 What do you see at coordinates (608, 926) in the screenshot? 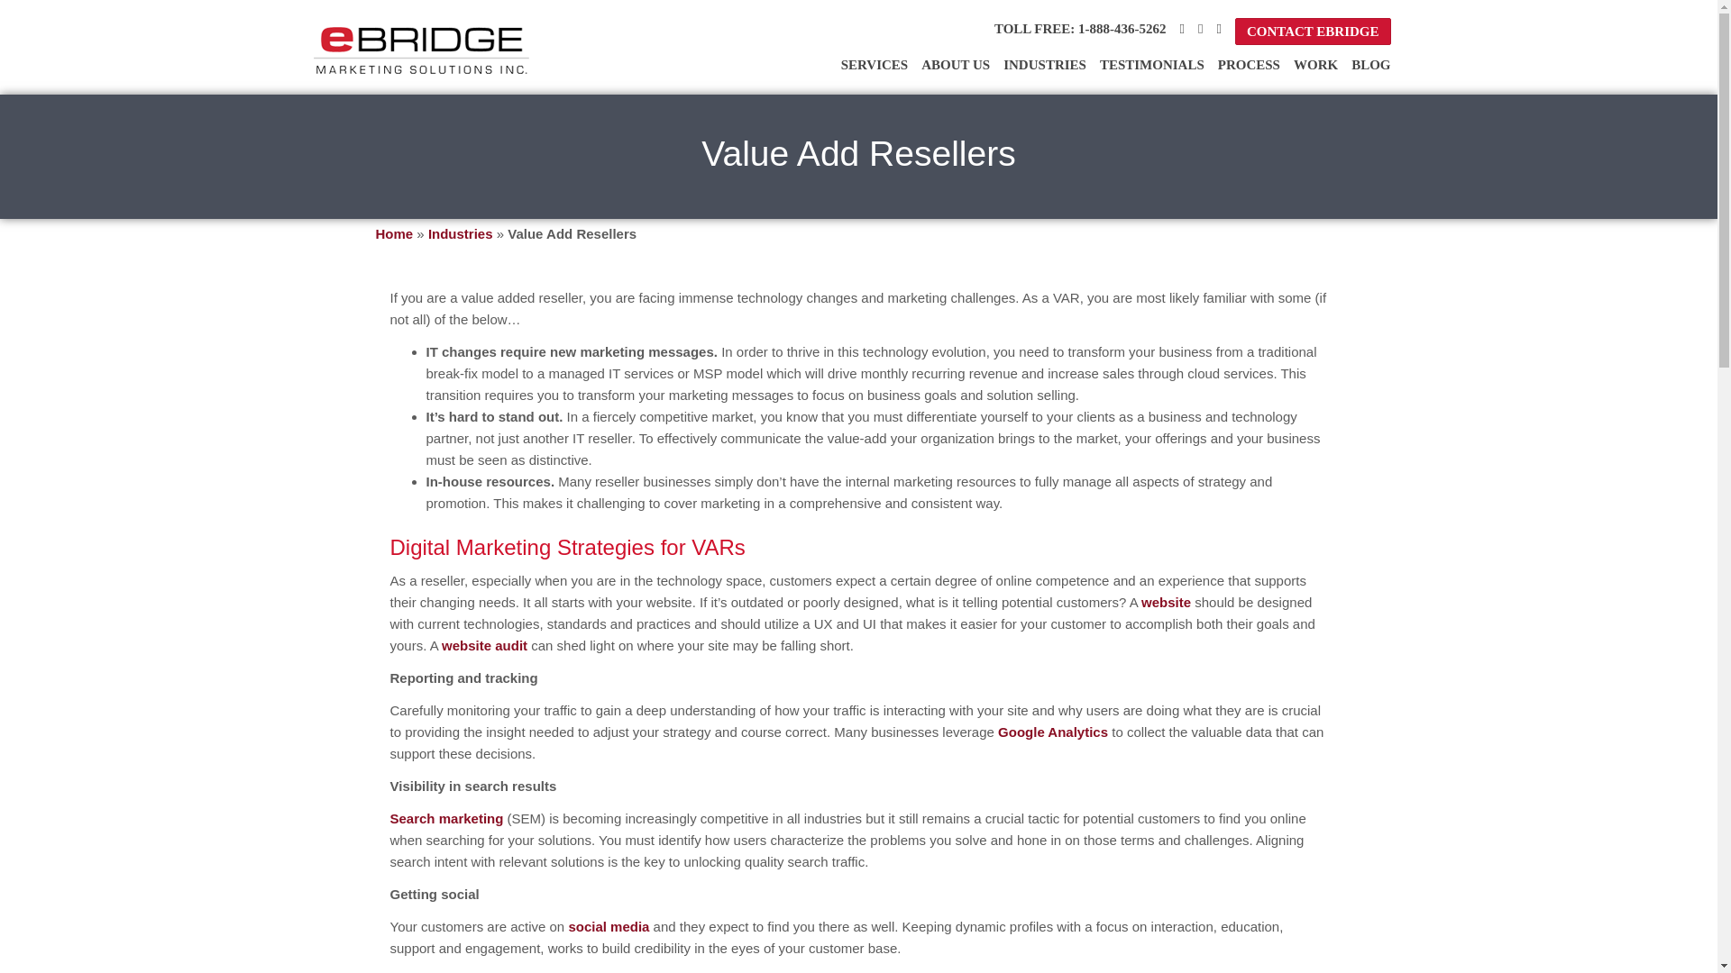
I see `social media` at bounding box center [608, 926].